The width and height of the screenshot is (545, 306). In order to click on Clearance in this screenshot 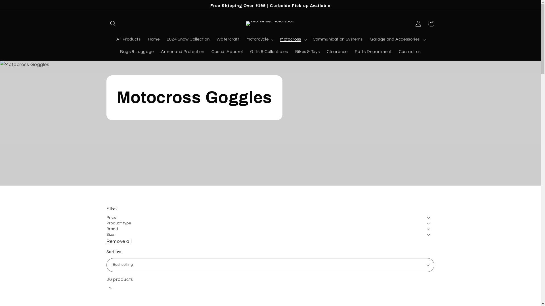, I will do `click(337, 52)`.